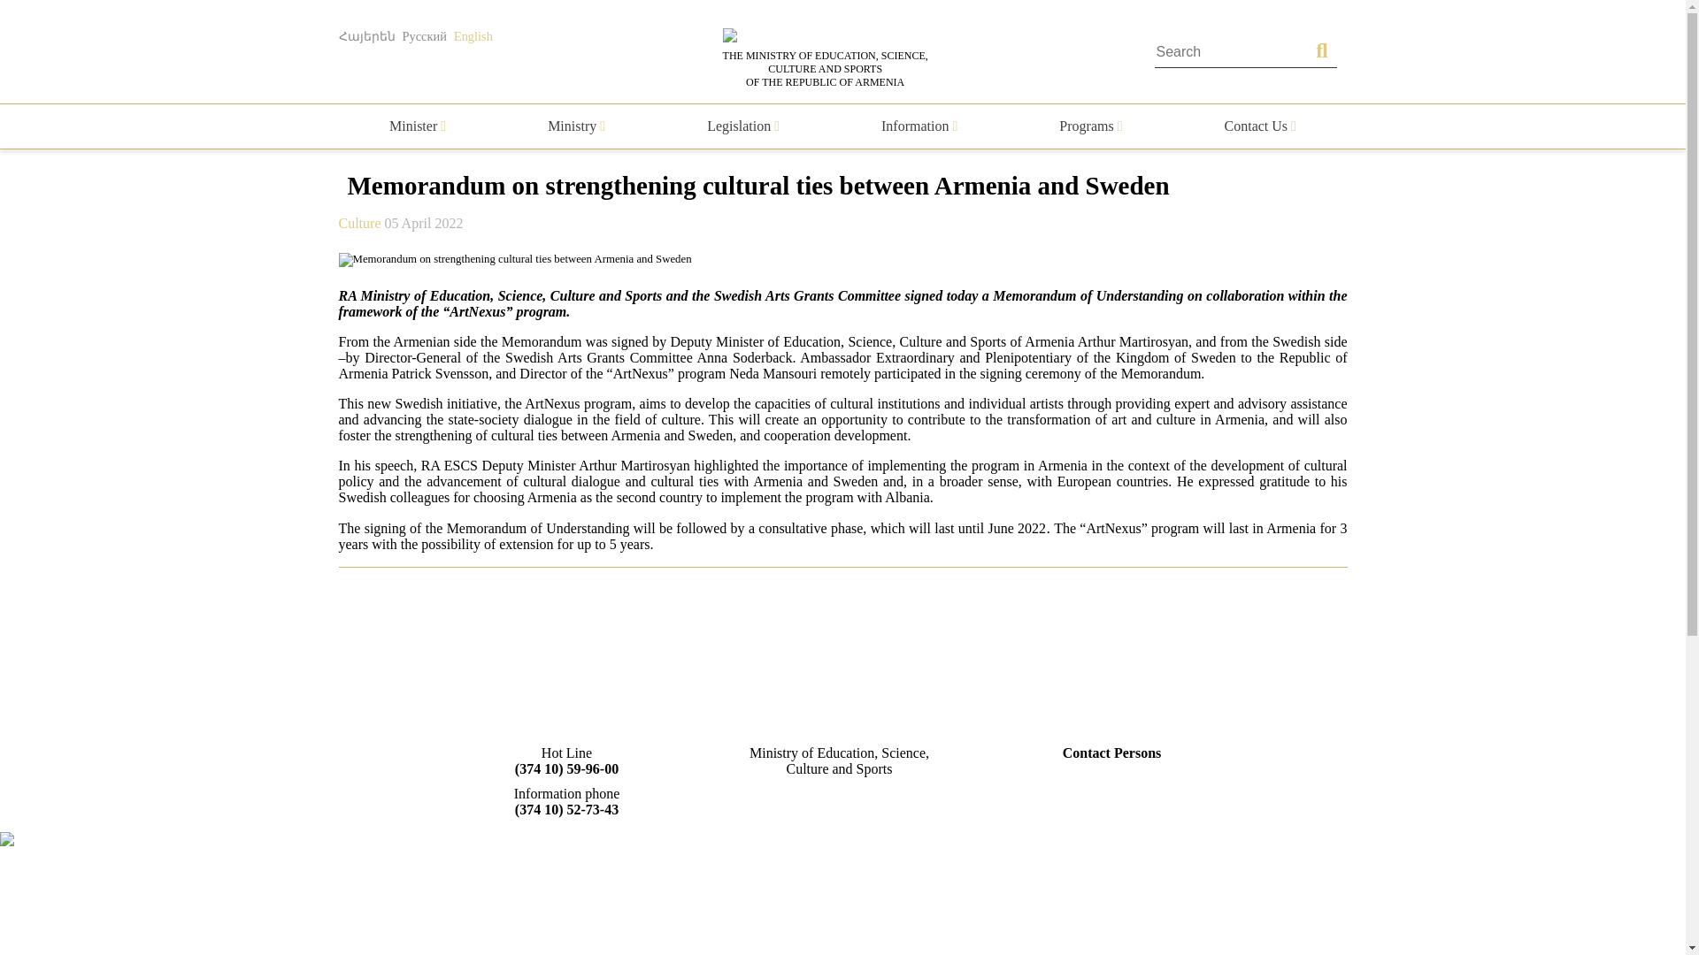  Describe the element at coordinates (743, 126) in the screenshot. I see `Legislation` at that location.